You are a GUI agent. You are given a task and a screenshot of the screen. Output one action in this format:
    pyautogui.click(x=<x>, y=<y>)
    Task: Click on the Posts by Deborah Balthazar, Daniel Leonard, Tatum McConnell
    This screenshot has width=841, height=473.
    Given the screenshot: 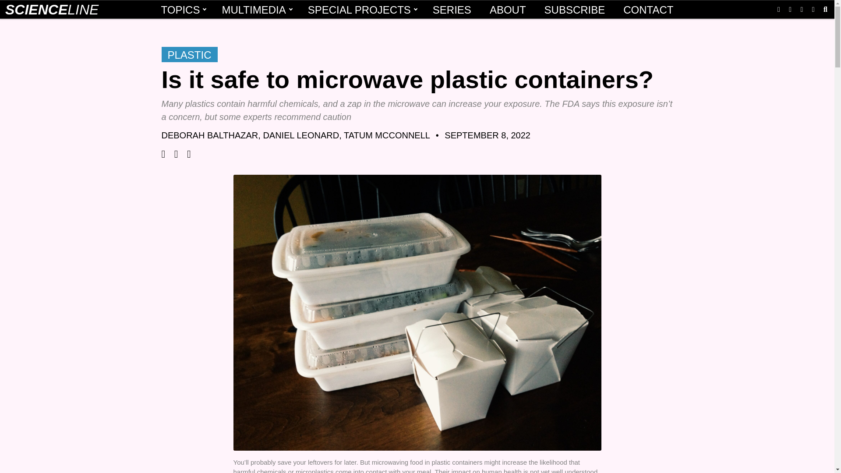 What is the action you would take?
    pyautogui.click(x=295, y=135)
    